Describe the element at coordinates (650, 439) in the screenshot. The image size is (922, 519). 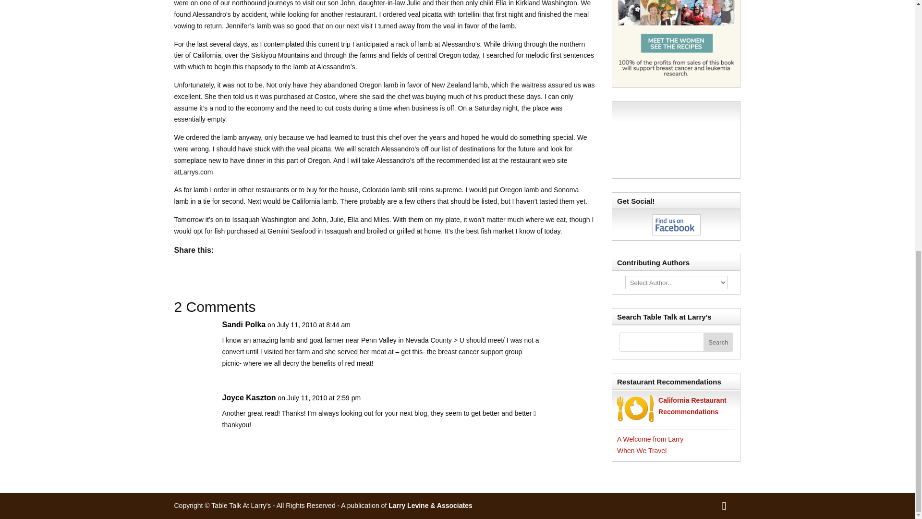
I see `A Welcome from Larry` at that location.